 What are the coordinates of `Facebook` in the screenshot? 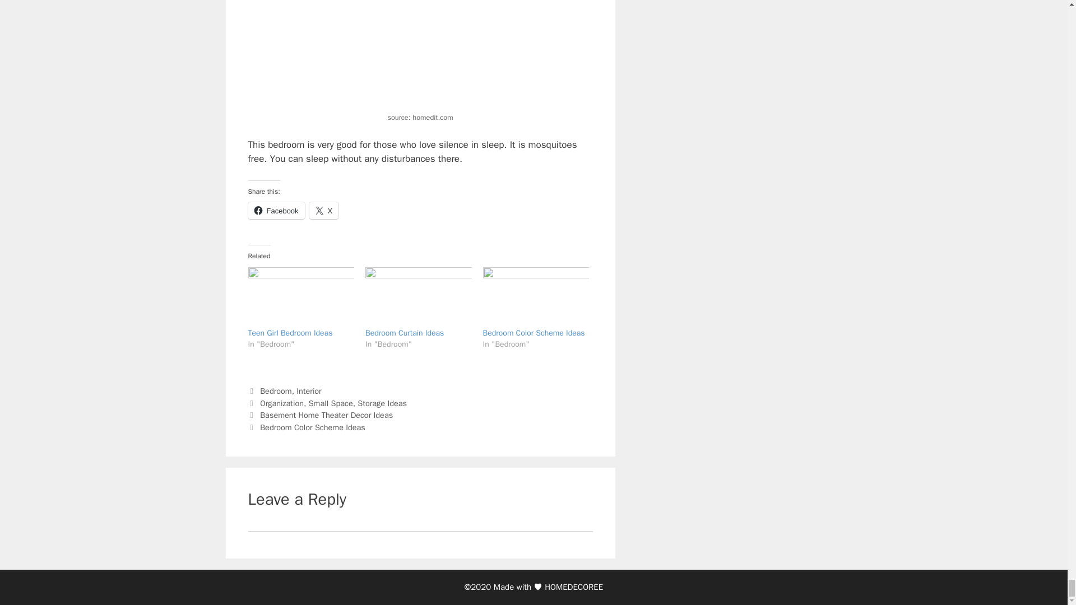 It's located at (276, 210).